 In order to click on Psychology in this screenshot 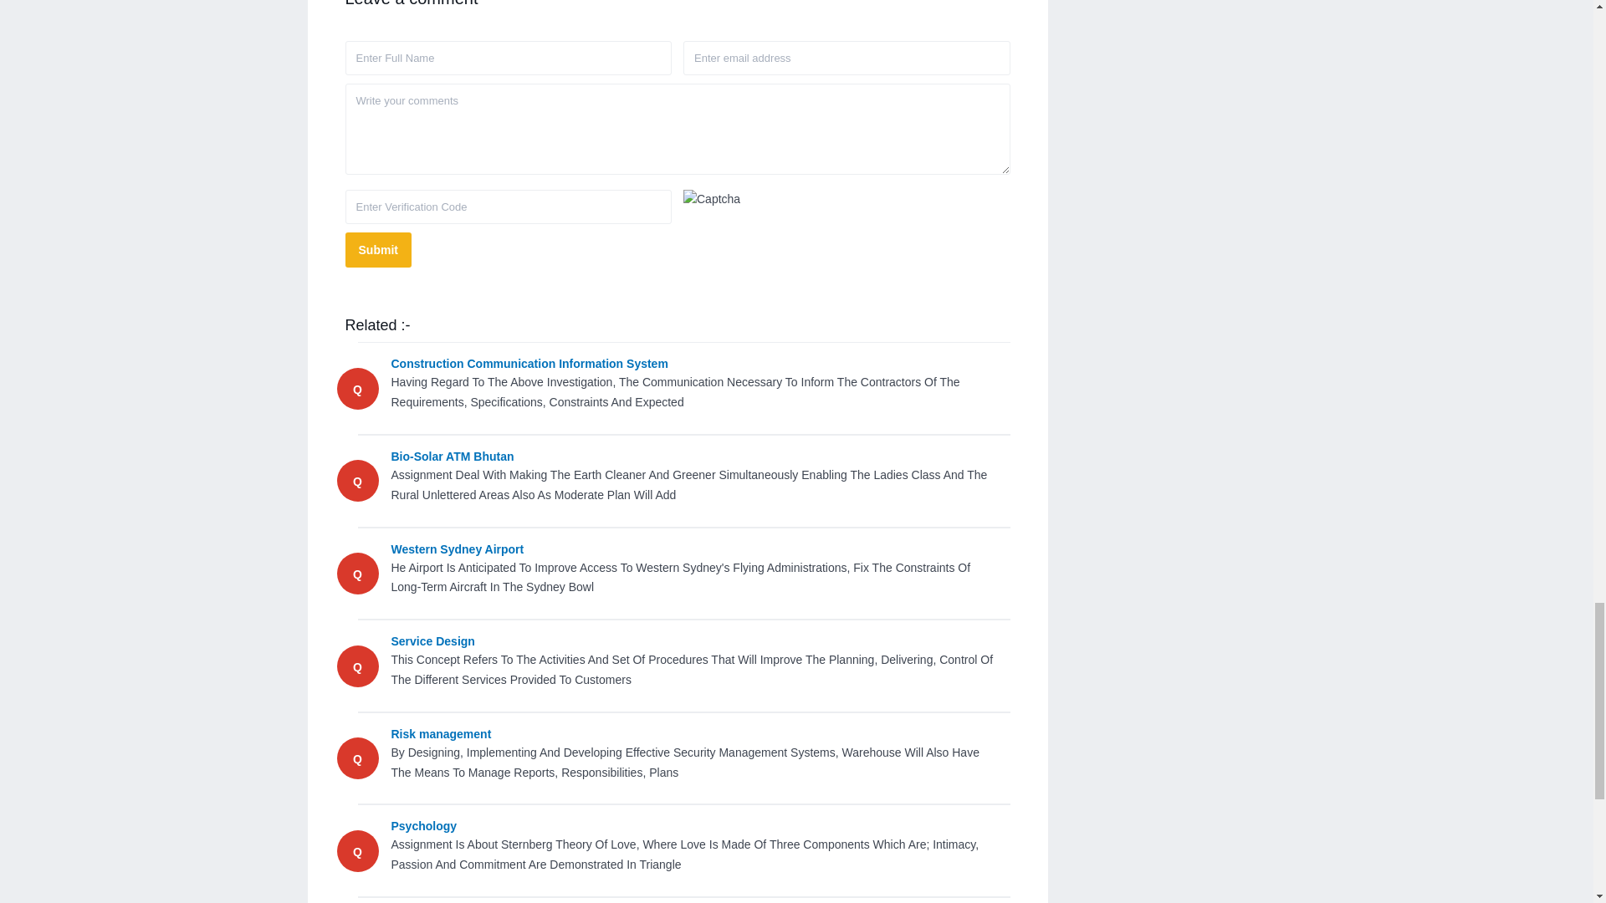, I will do `click(693, 826)`.